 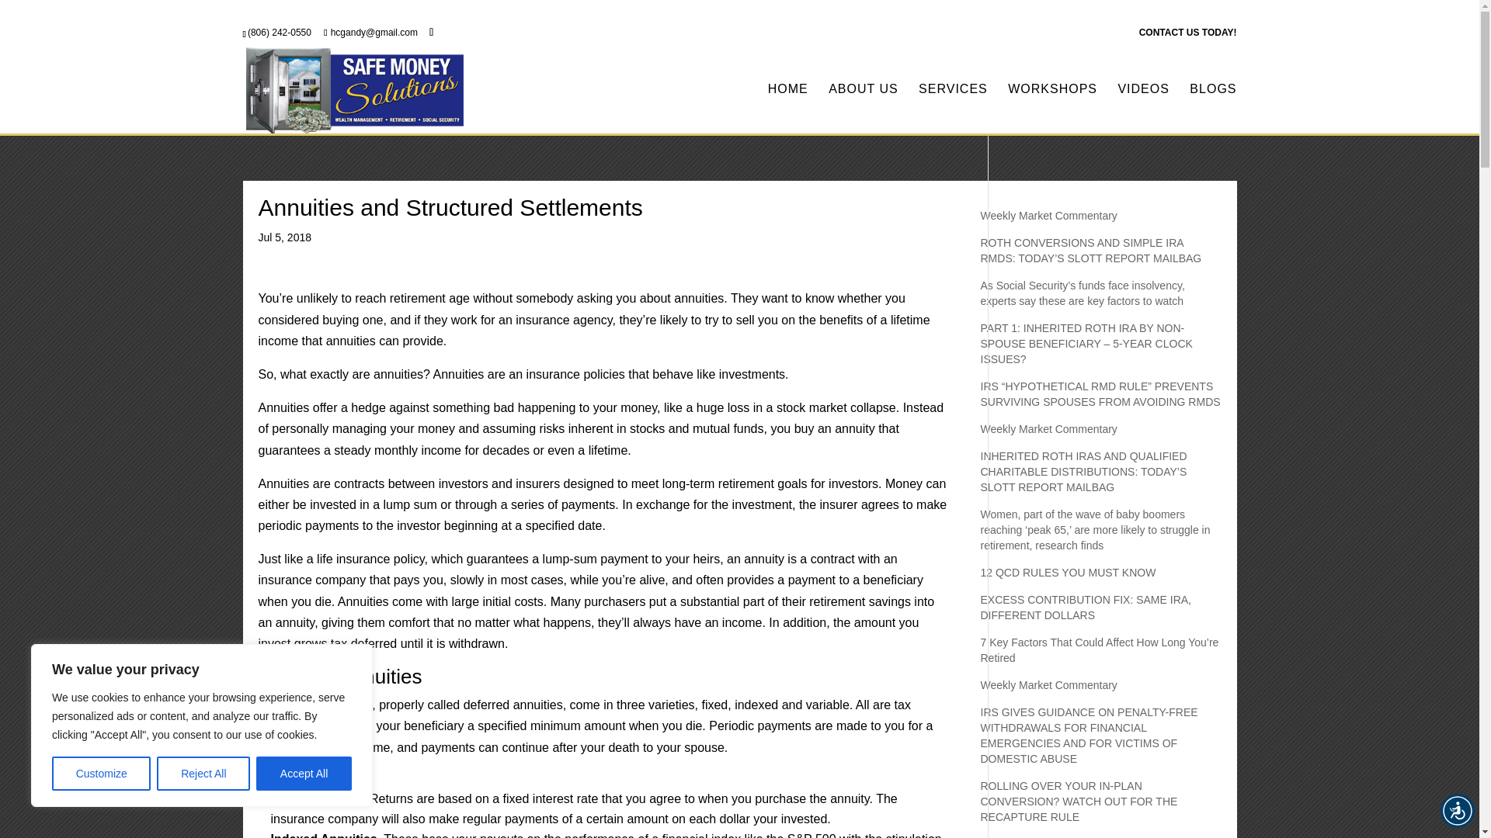 What do you see at coordinates (1143, 109) in the screenshot?
I see `VIDEOS` at bounding box center [1143, 109].